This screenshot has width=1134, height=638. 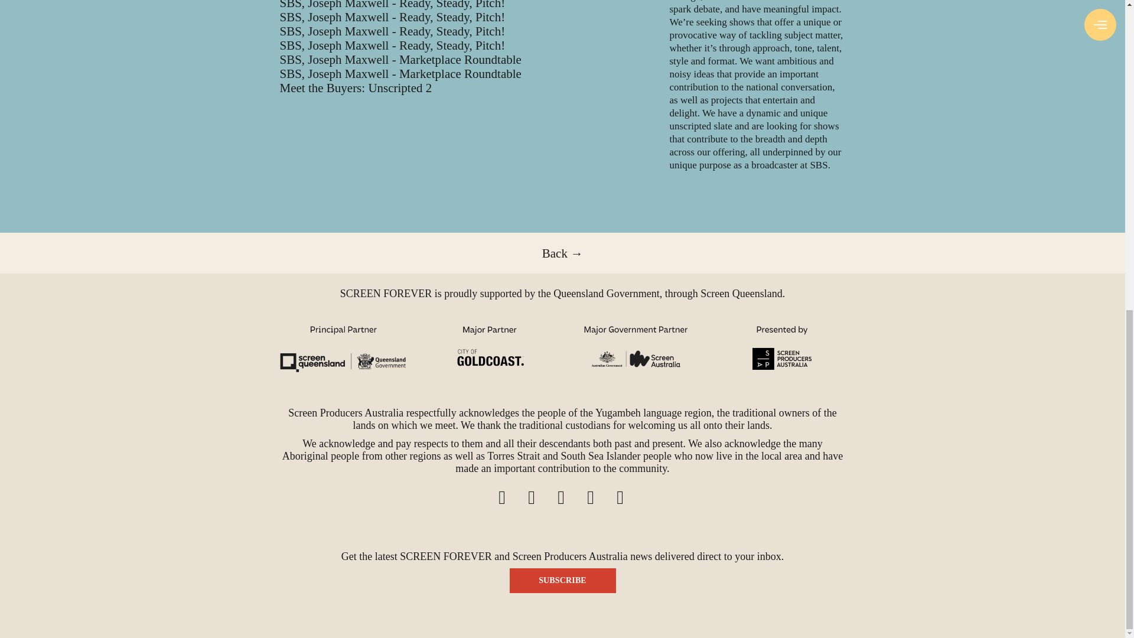 What do you see at coordinates (393, 17) in the screenshot?
I see `Session Details` at bounding box center [393, 17].